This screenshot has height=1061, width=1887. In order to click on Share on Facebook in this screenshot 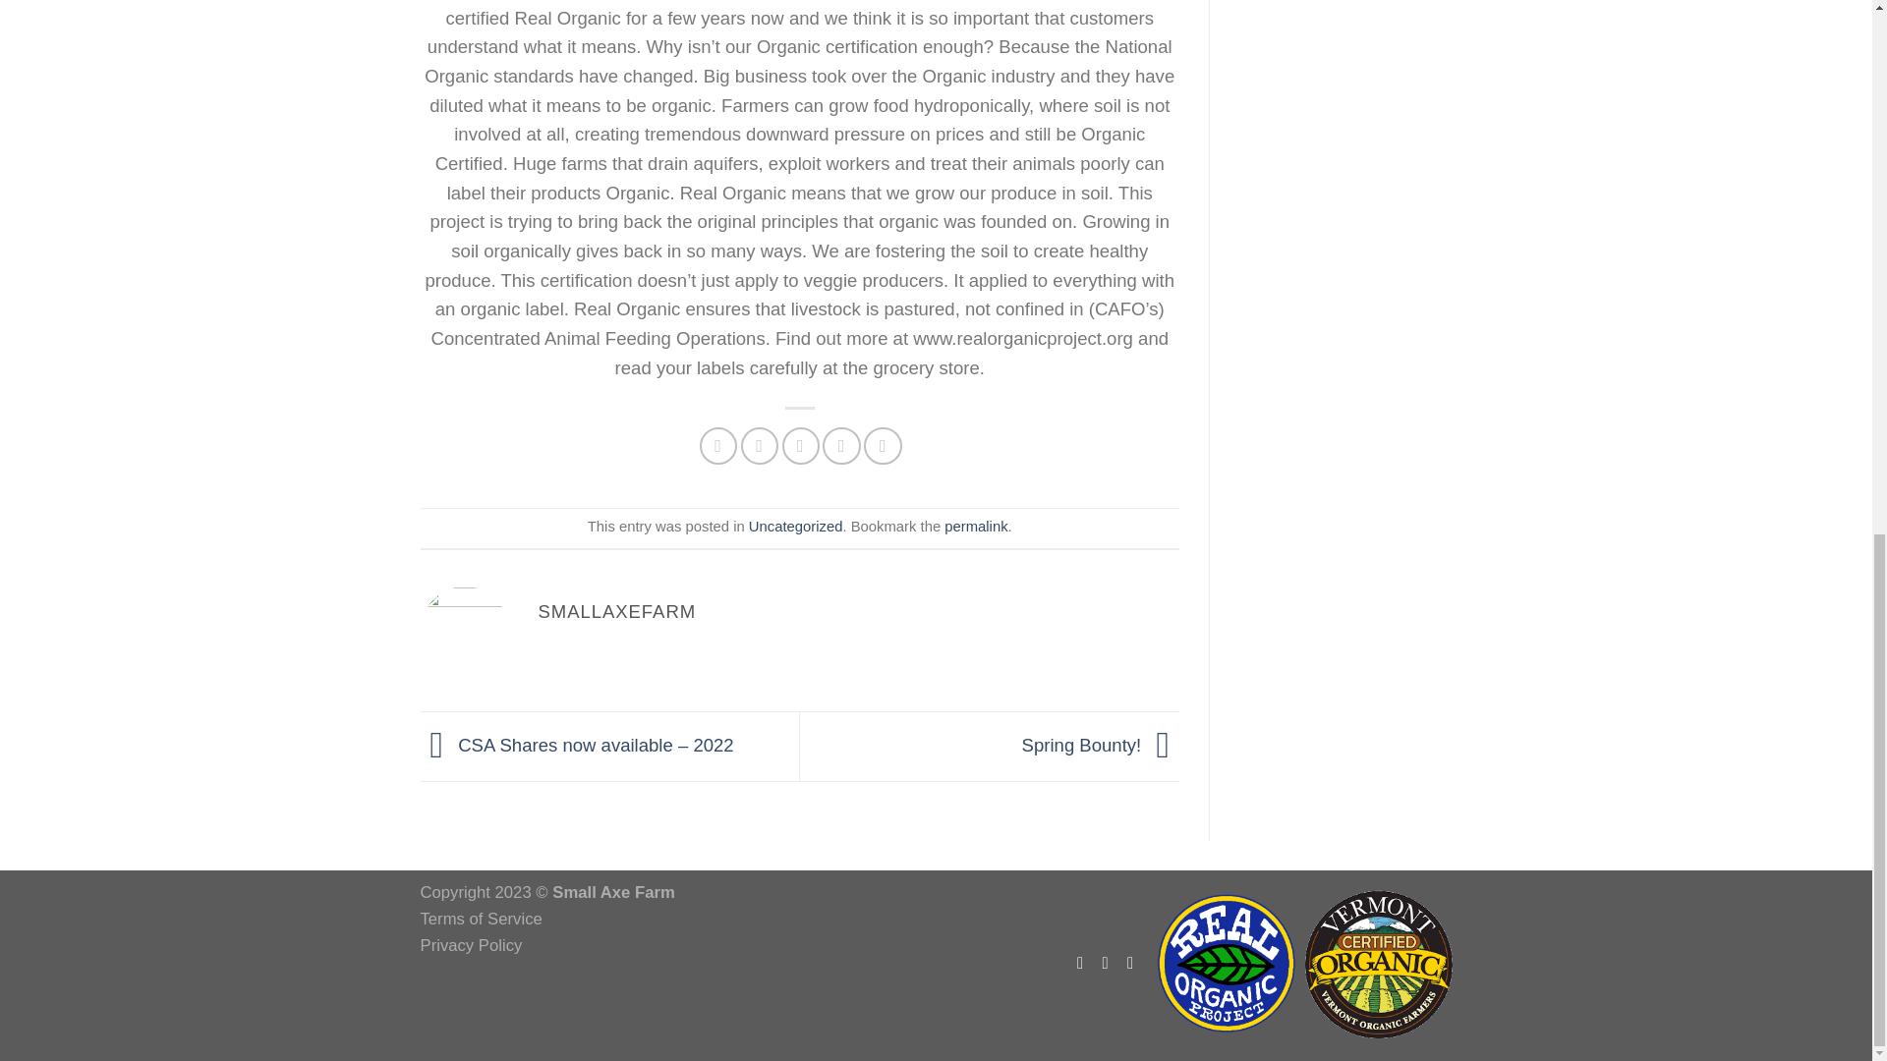, I will do `click(718, 446)`.